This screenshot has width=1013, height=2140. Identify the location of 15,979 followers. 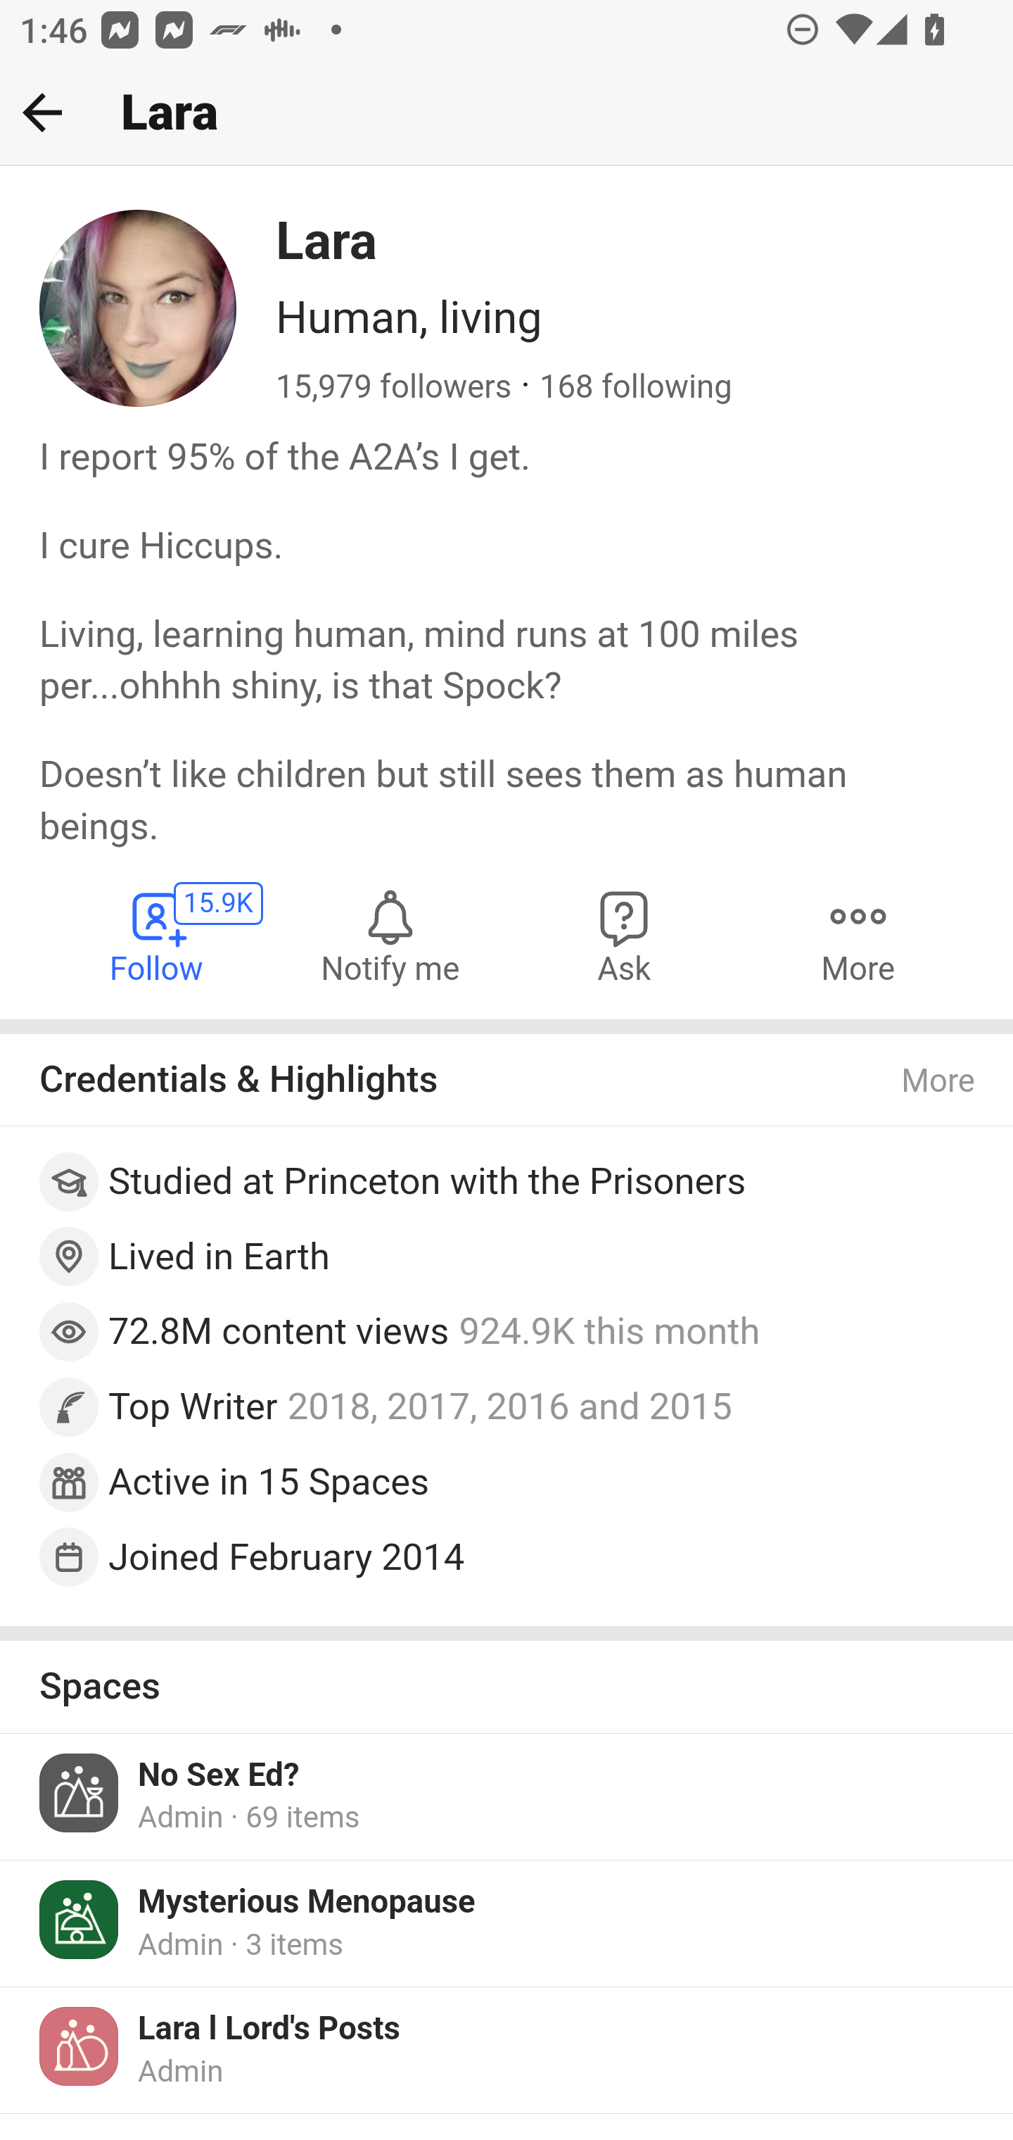
(395, 388).